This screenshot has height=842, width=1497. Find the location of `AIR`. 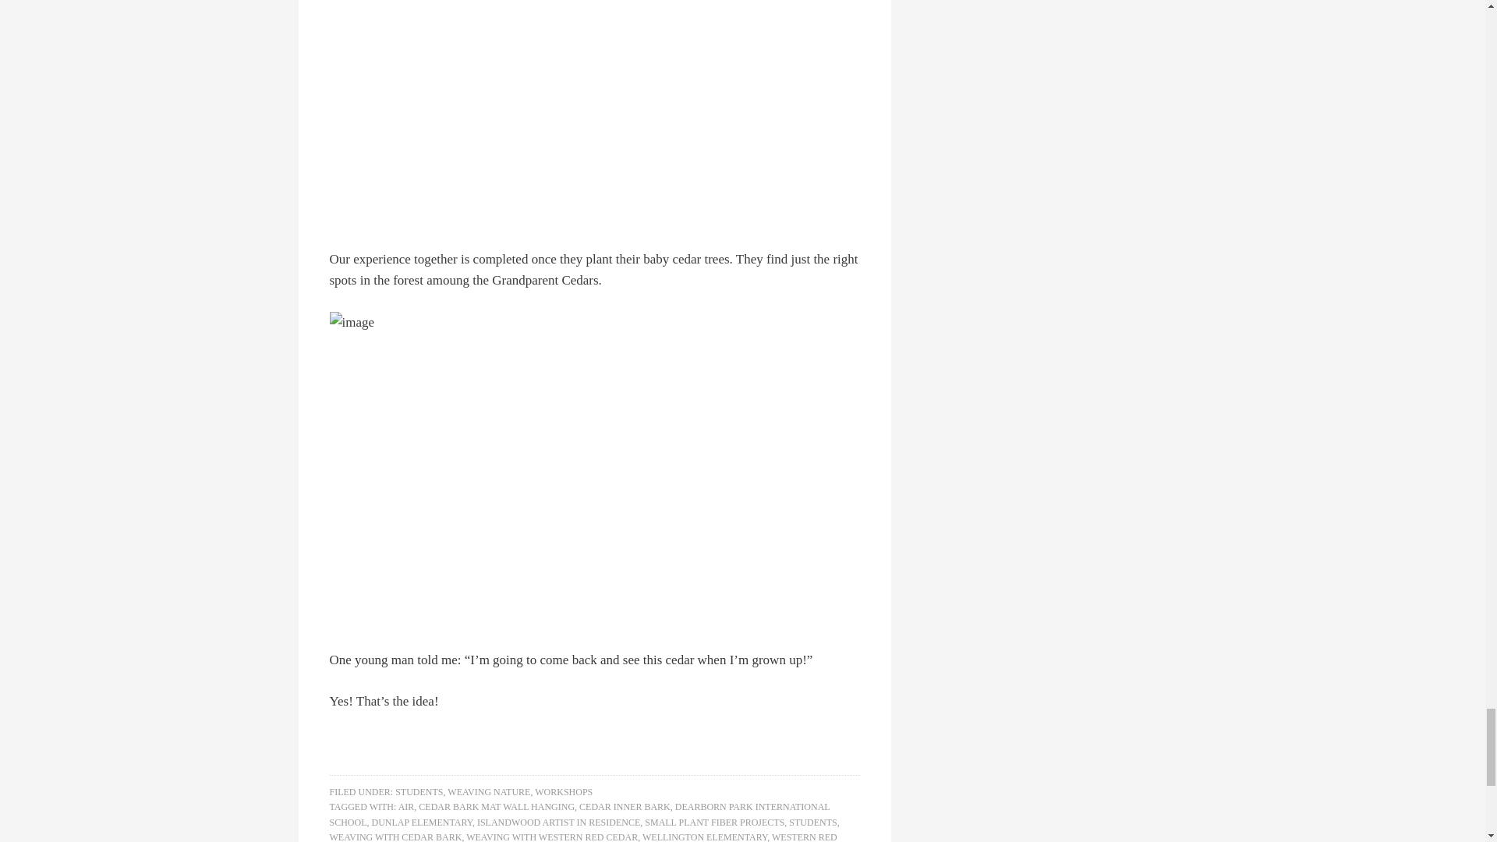

AIR is located at coordinates (405, 807).